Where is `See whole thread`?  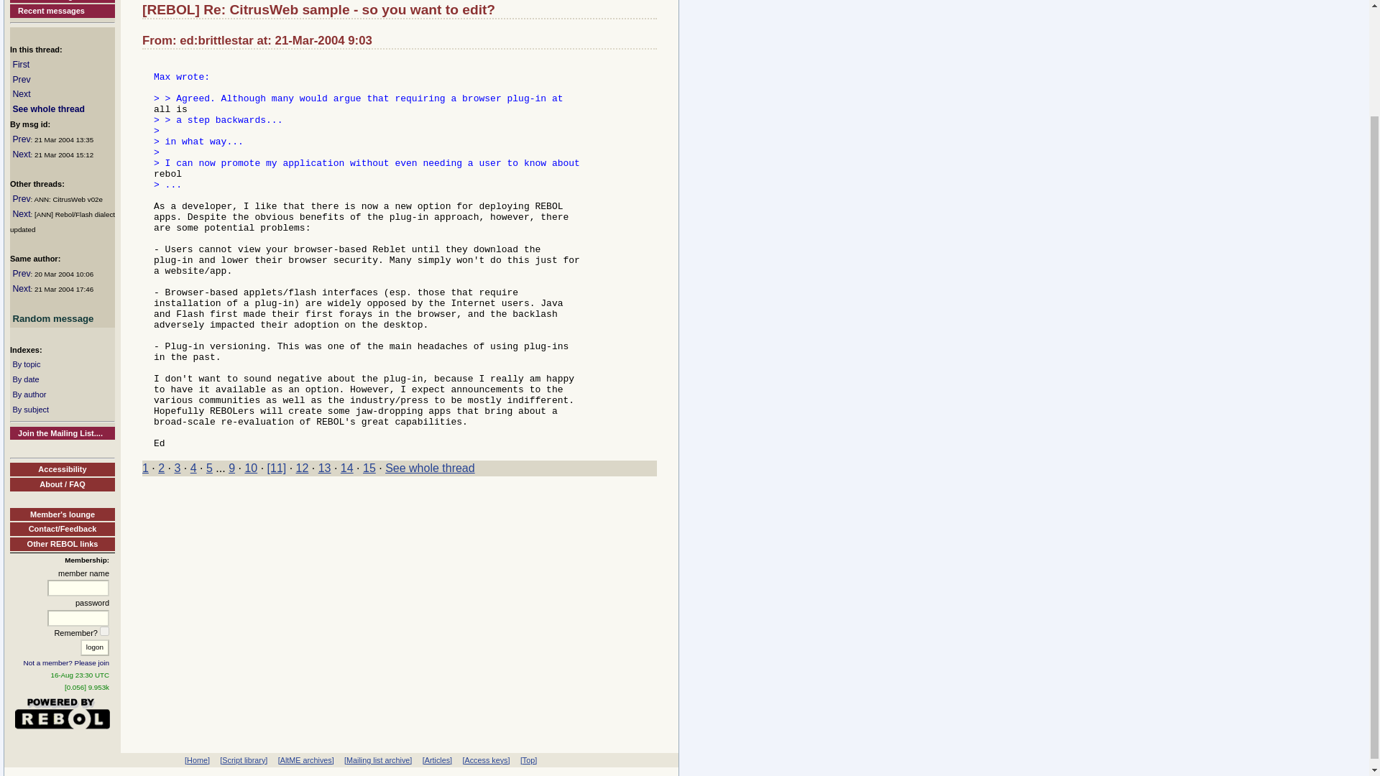 See whole thread is located at coordinates (48, 108).